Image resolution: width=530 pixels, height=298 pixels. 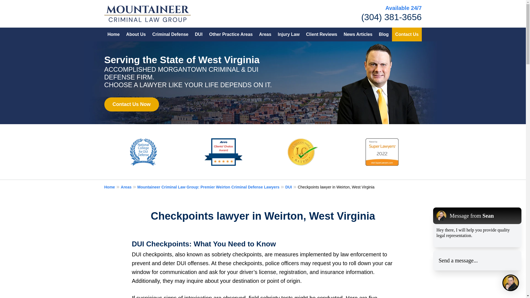 What do you see at coordinates (291, 187) in the screenshot?
I see `DUI` at bounding box center [291, 187].